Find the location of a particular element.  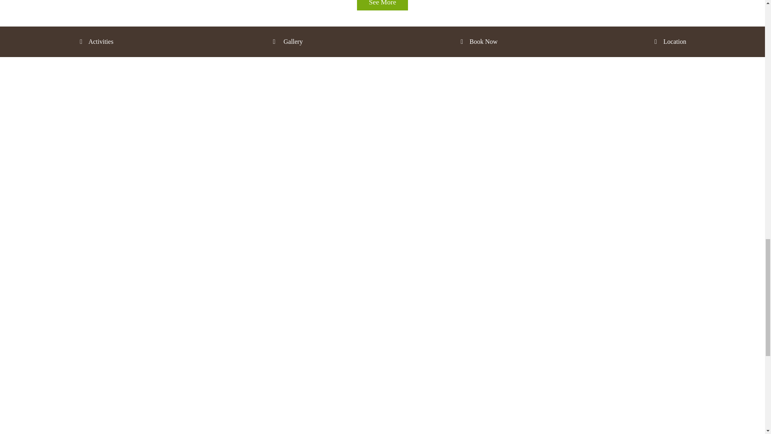

 Location is located at coordinates (669, 42).